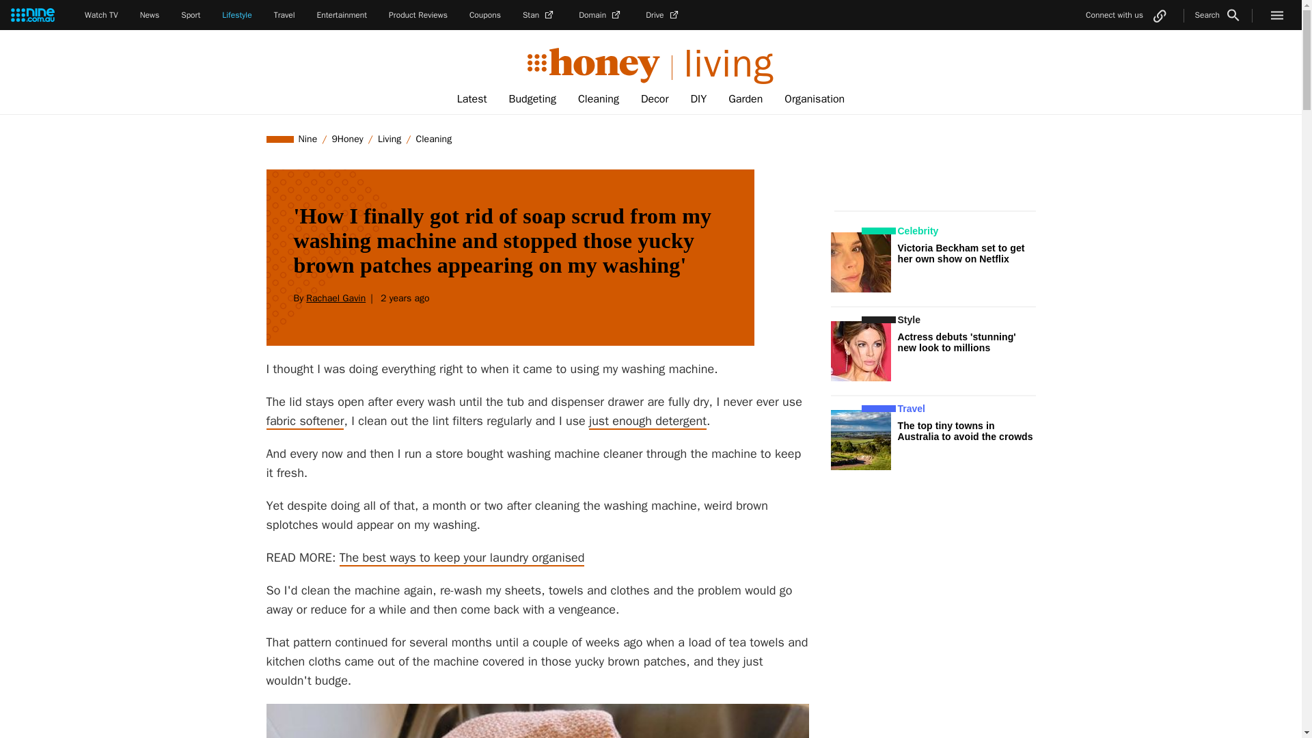 Image resolution: width=1312 pixels, height=738 pixels. Describe the element at coordinates (601, 15) in the screenshot. I see `Domain` at that location.